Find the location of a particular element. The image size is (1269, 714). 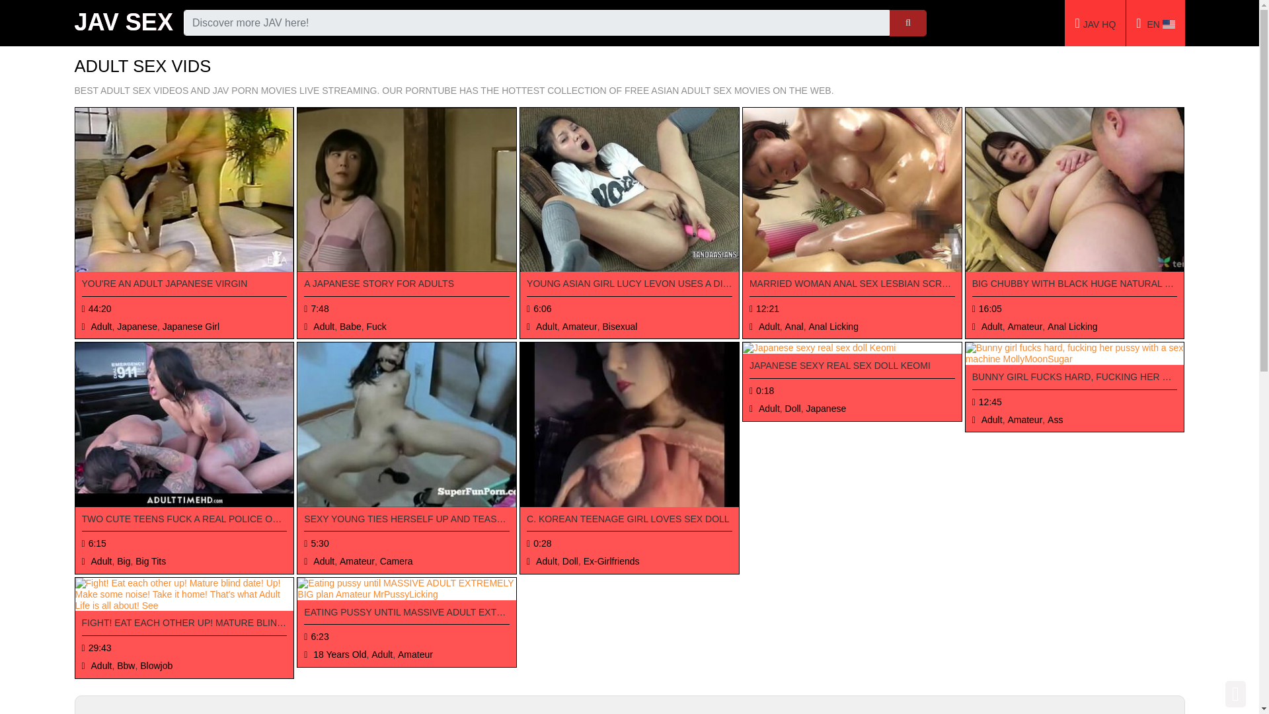

ass porn is located at coordinates (1075, 380).